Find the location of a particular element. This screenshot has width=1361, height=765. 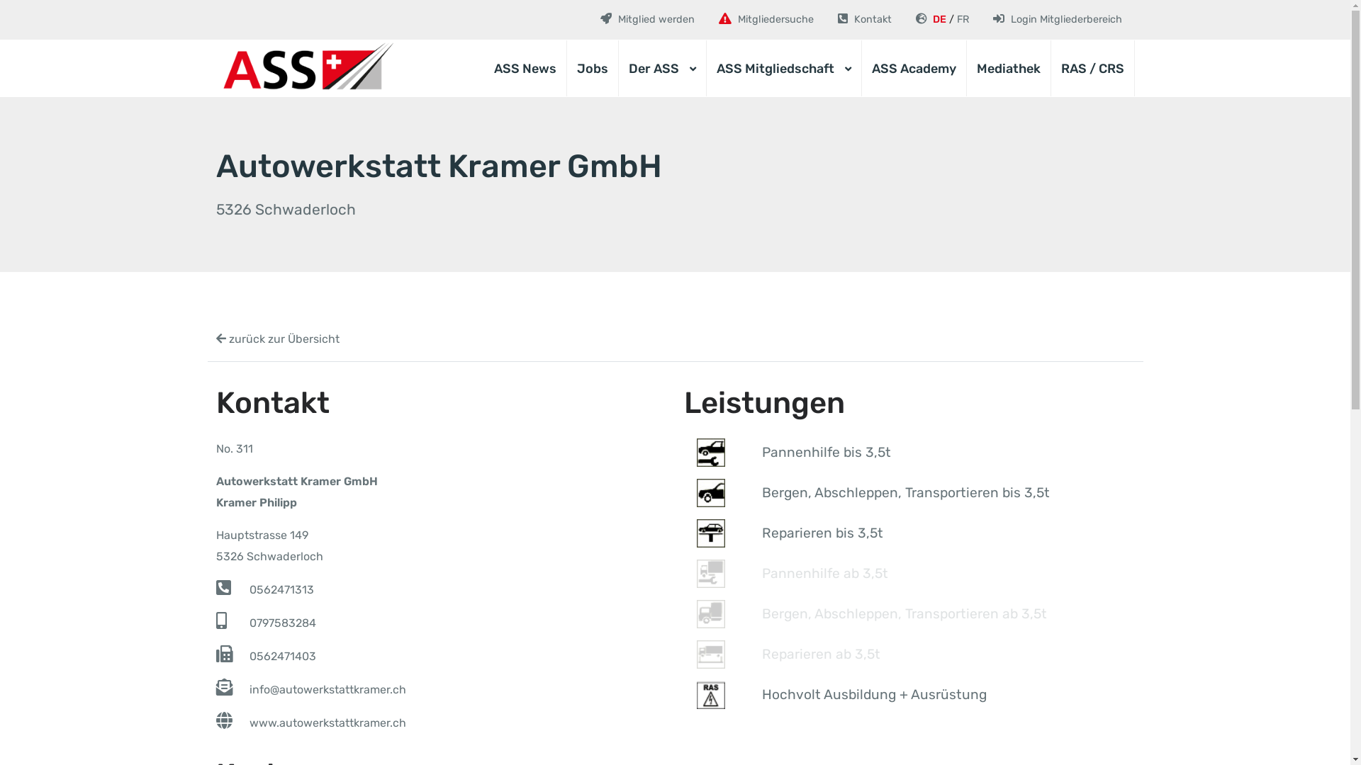

Der ASS is located at coordinates (661, 69).